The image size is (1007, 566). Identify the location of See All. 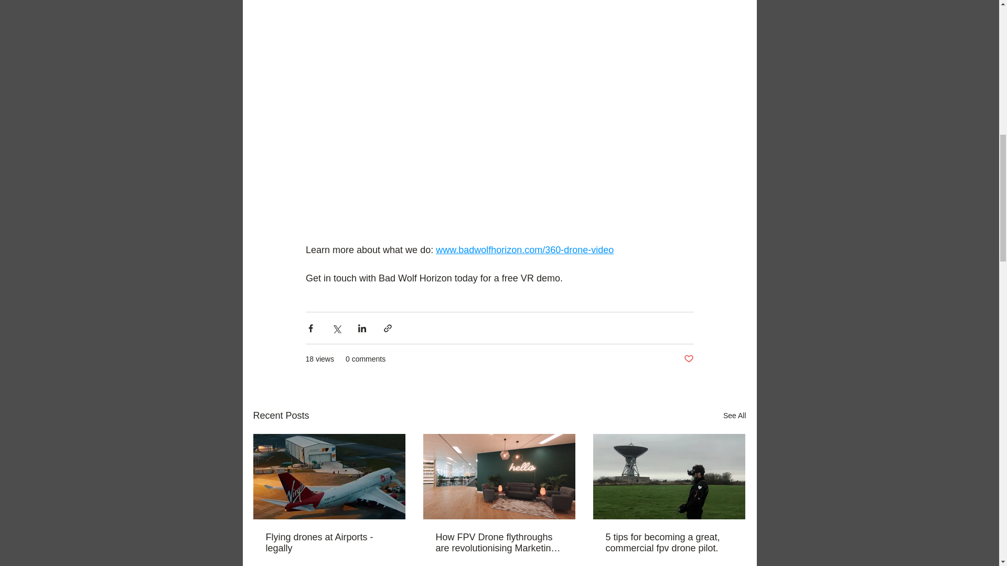
(734, 415).